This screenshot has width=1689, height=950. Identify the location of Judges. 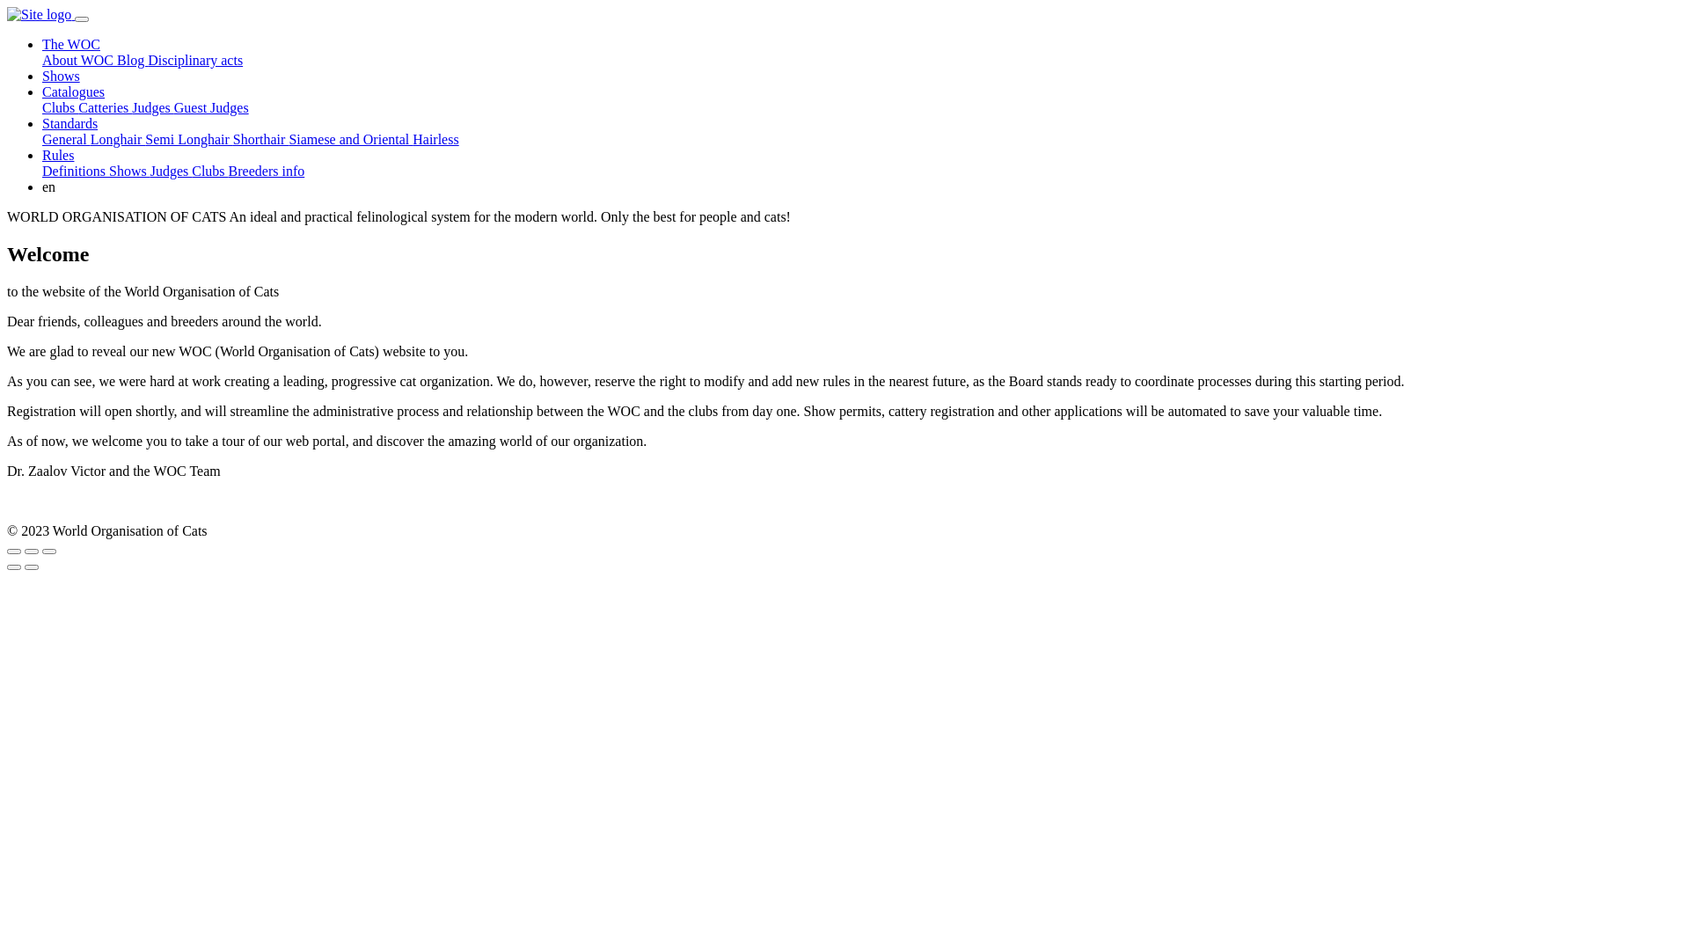
(153, 107).